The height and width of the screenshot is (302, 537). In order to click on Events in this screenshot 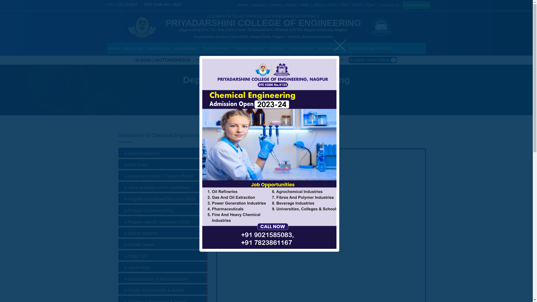, I will do `click(275, 5)`.